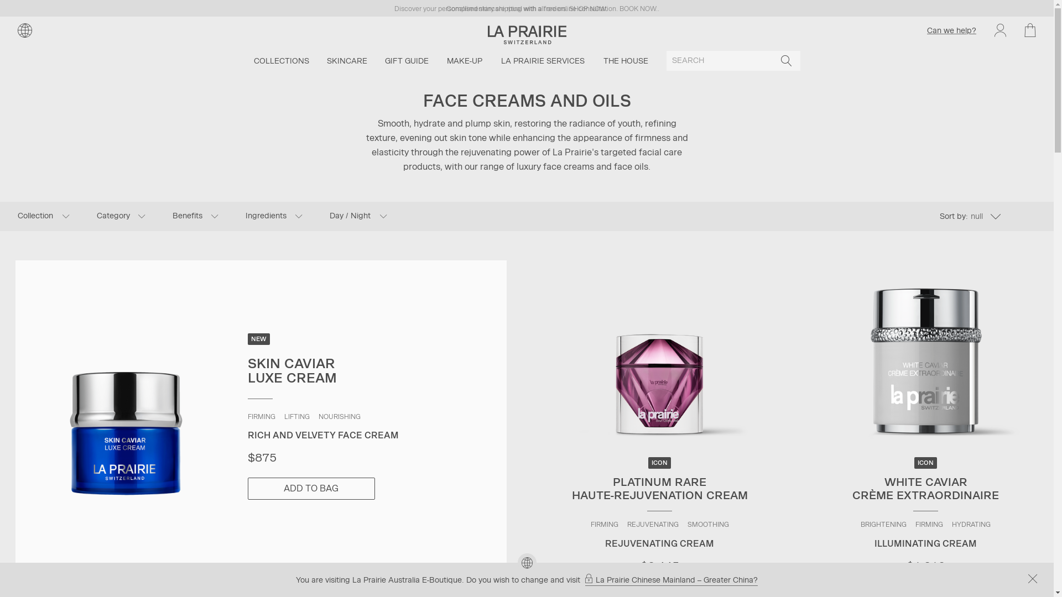 This screenshot has height=597, width=1062. What do you see at coordinates (407, 61) in the screenshot?
I see `GIFT GUIDE` at bounding box center [407, 61].